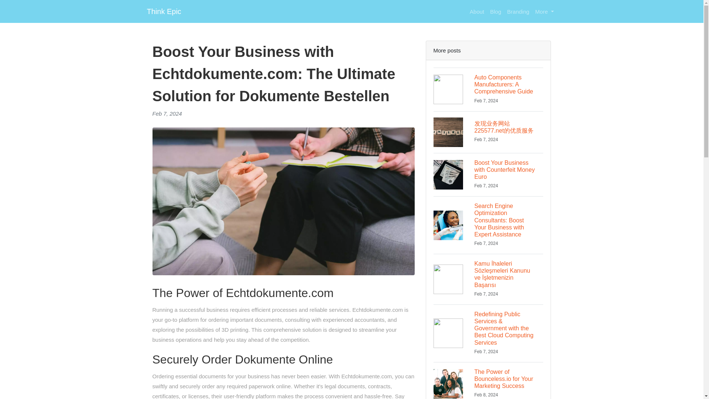 This screenshot has width=709, height=399. I want to click on More, so click(544, 11).